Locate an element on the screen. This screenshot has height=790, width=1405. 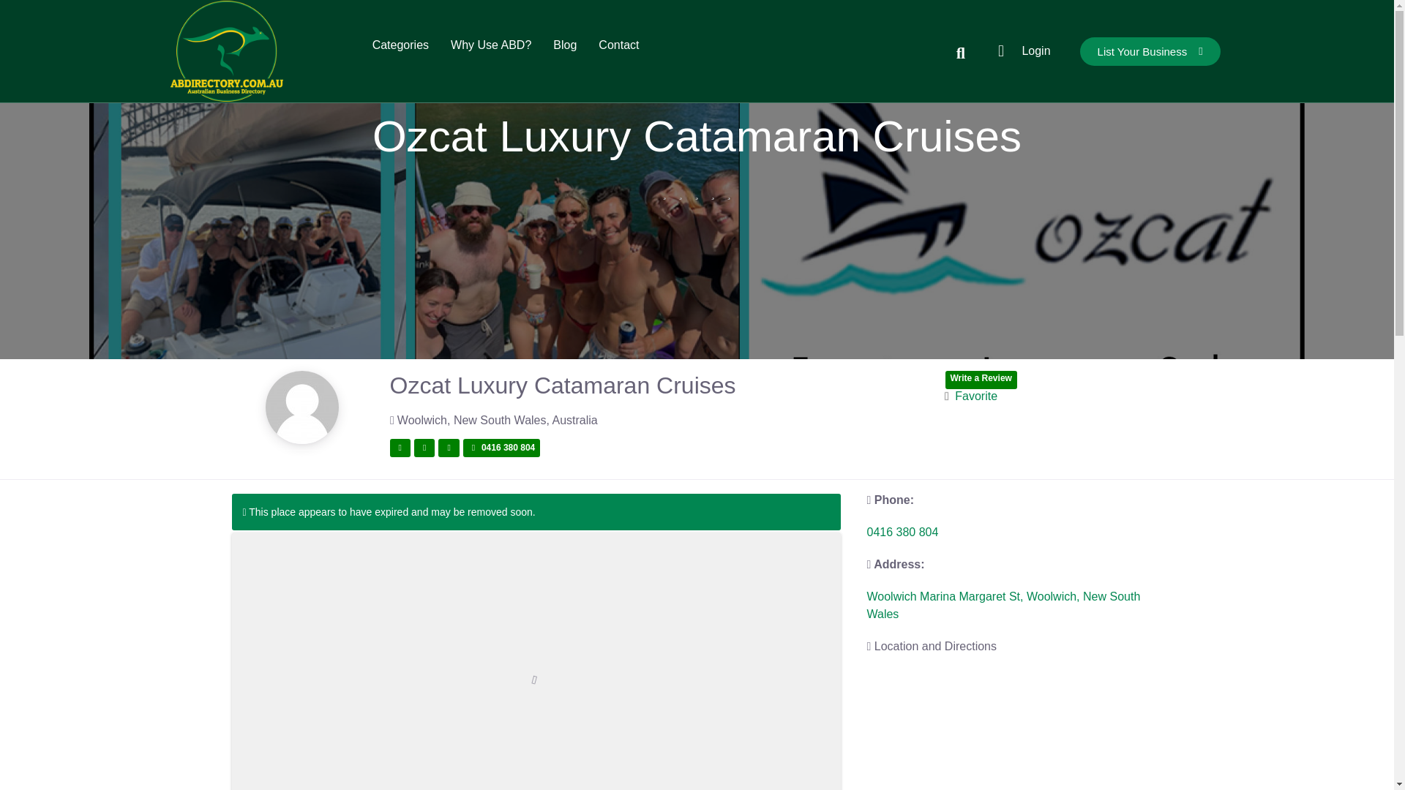
Instagram is located at coordinates (424, 448).